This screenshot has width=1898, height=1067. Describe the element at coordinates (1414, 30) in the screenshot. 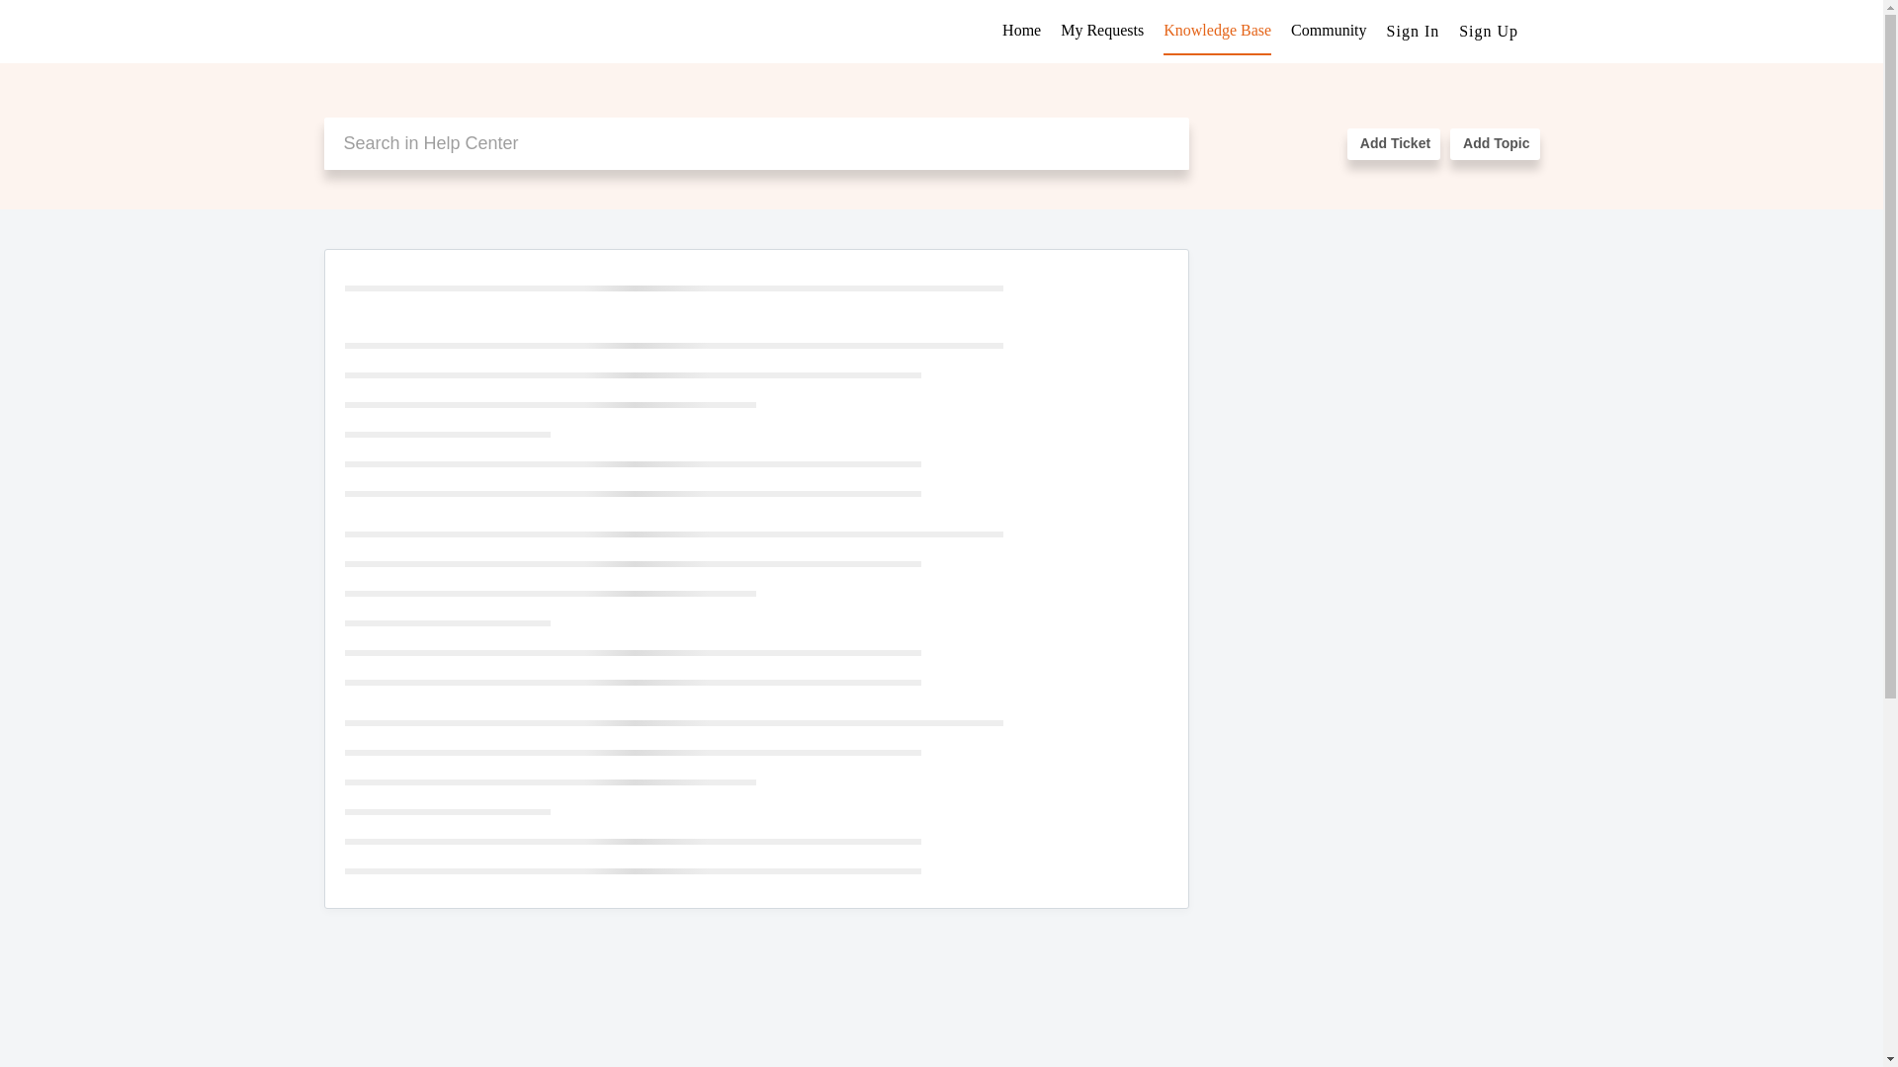

I see `Sign In` at that location.